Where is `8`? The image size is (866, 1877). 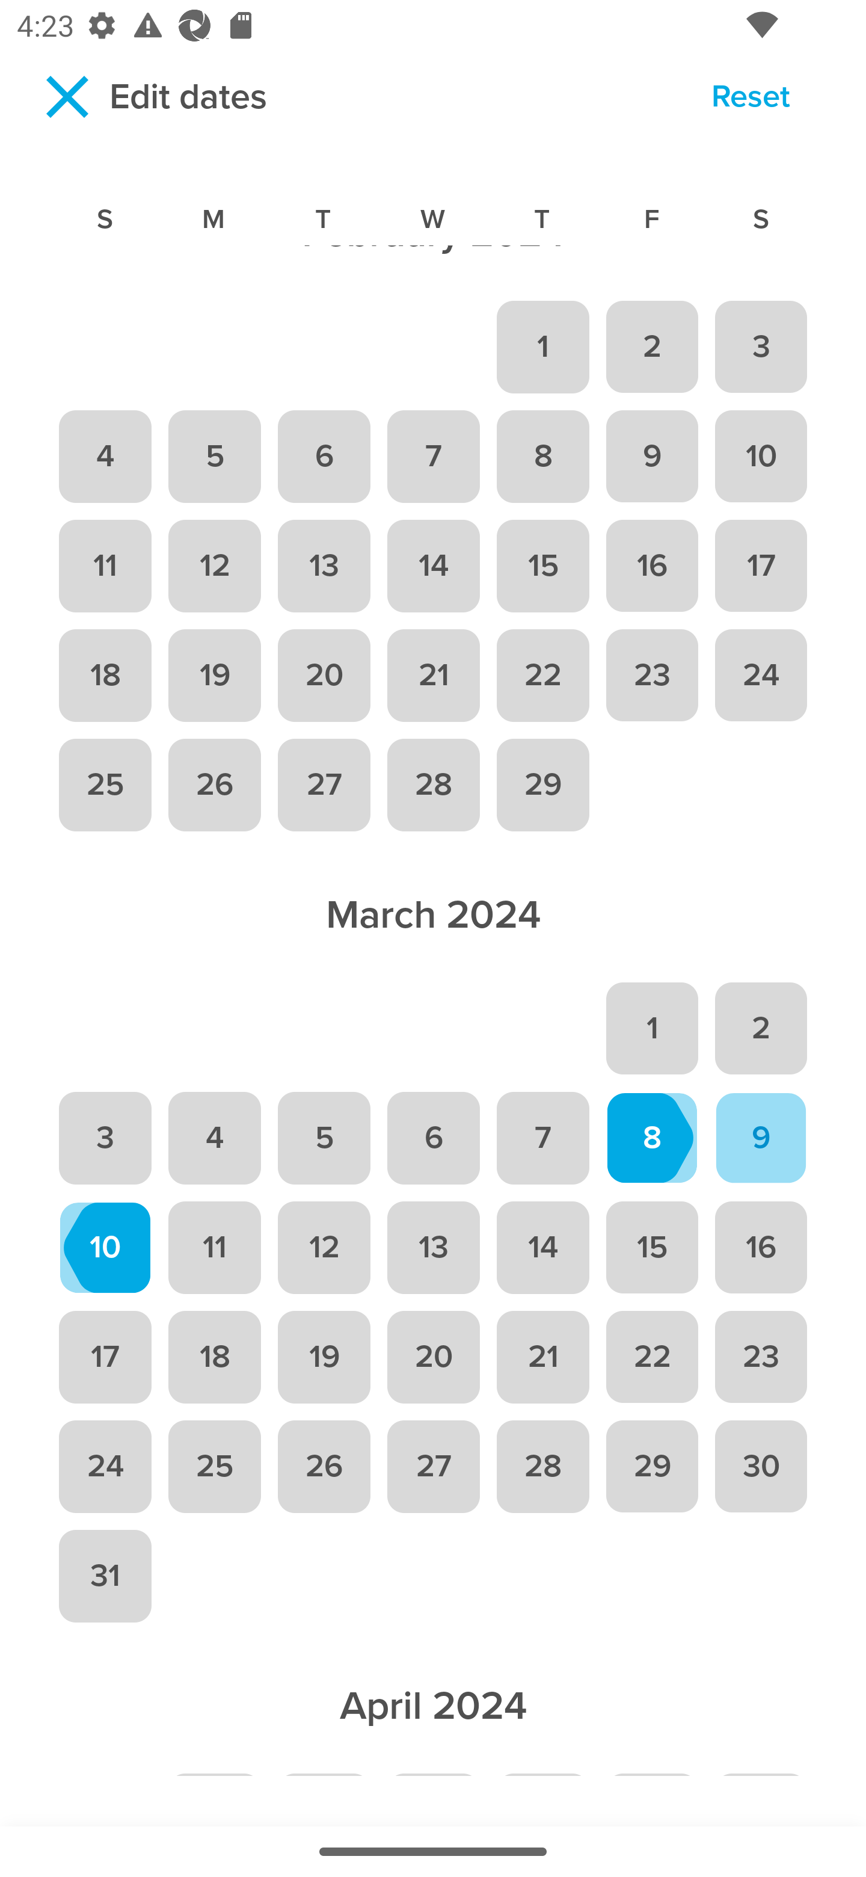 8 is located at coordinates (542, 456).